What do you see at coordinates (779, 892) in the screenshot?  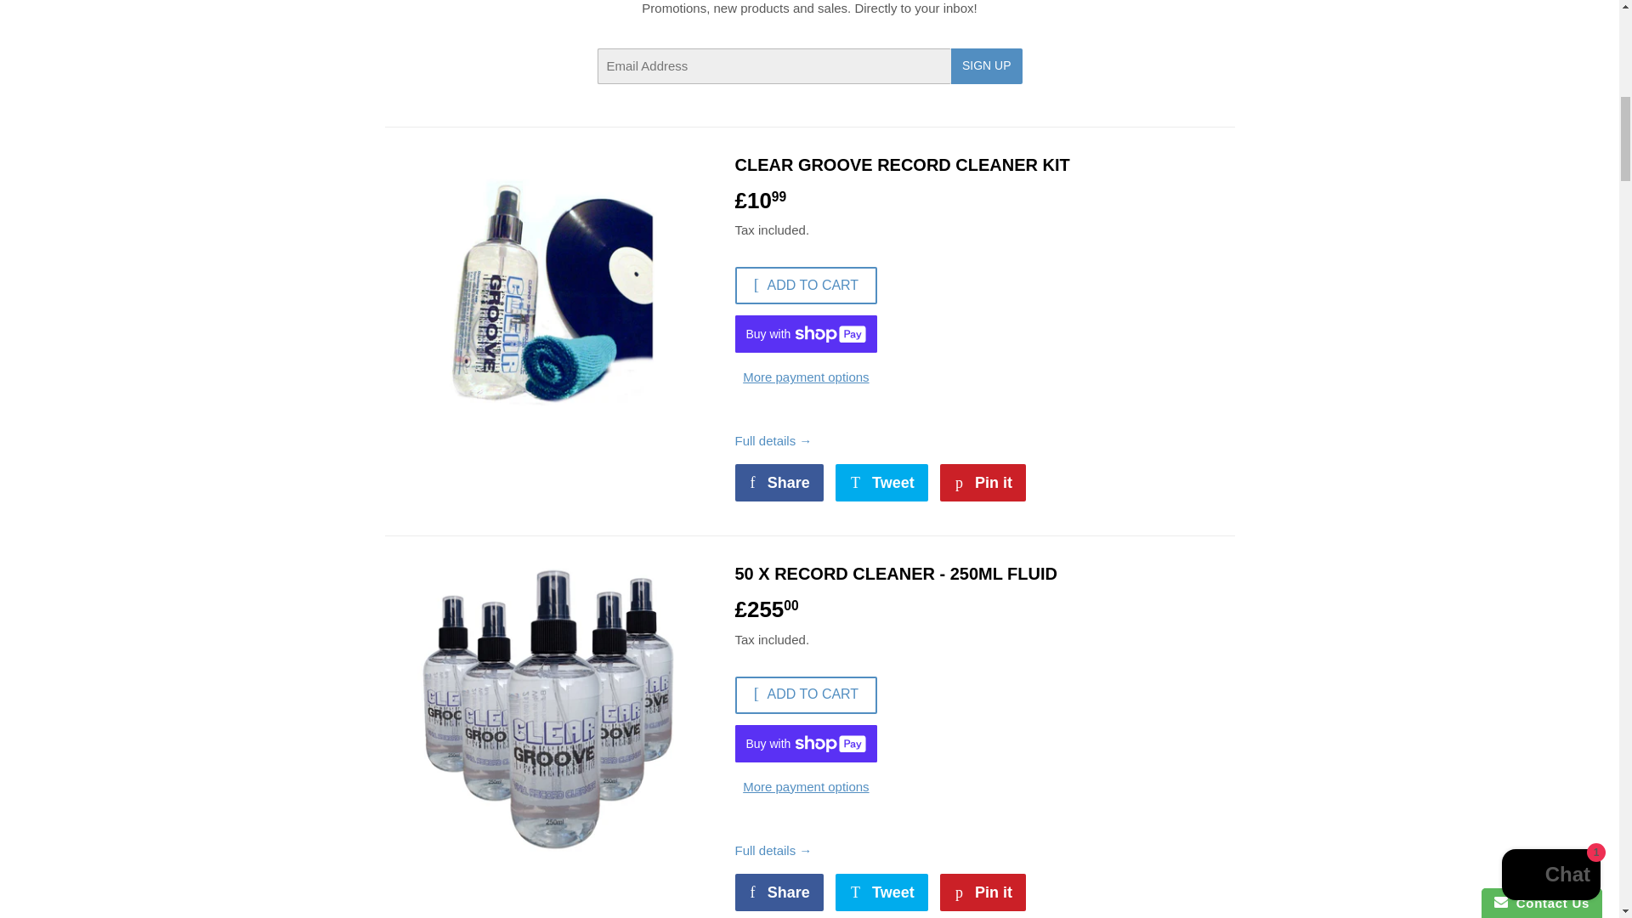 I see `Share on Facebook` at bounding box center [779, 892].